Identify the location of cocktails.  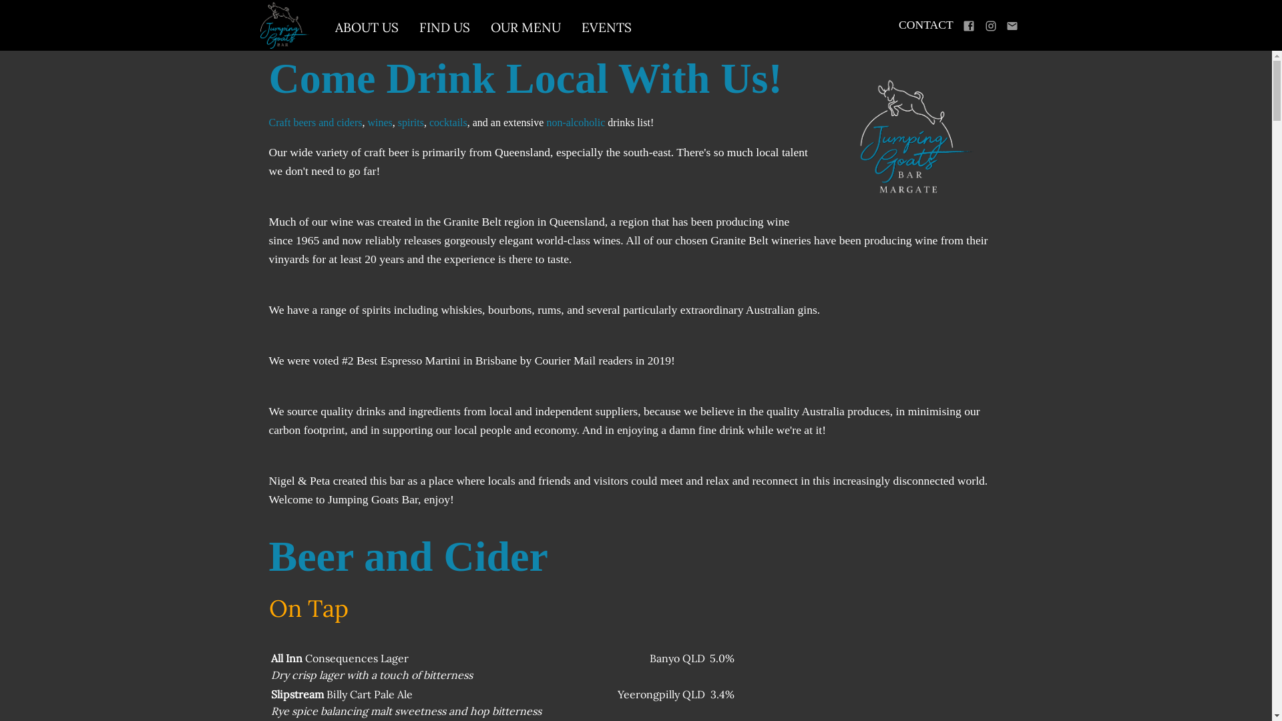
(449, 123).